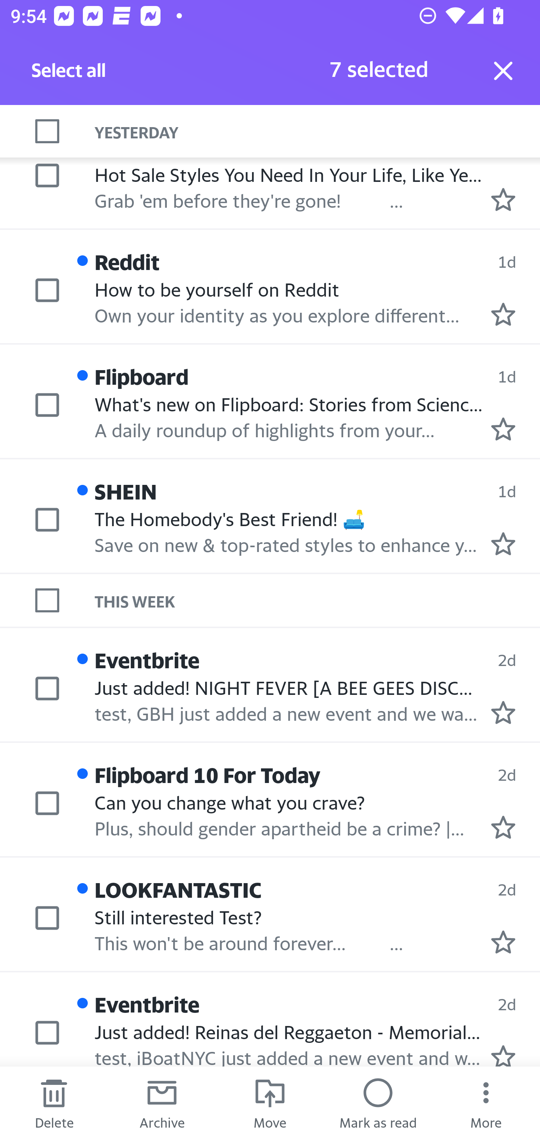 The width and height of the screenshot is (540, 1140). What do you see at coordinates (503, 712) in the screenshot?
I see `Mark as starred.` at bounding box center [503, 712].